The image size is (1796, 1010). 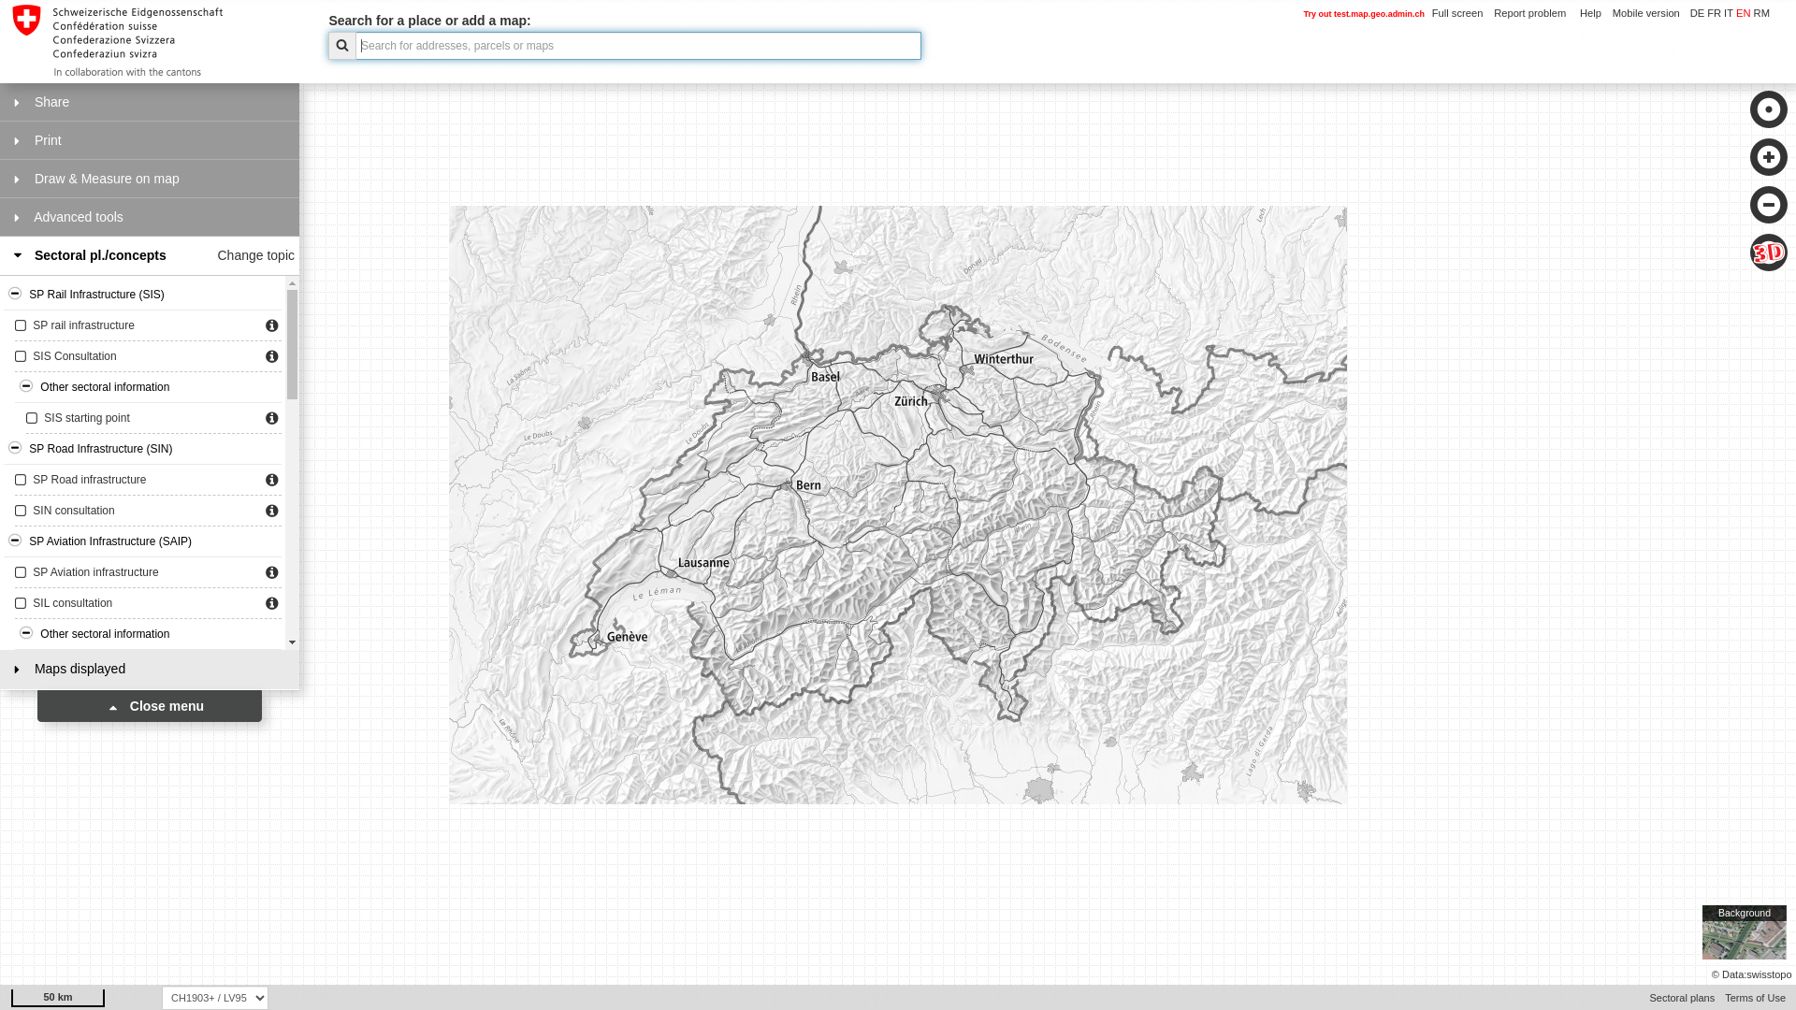 What do you see at coordinates (148, 387) in the screenshot?
I see `Other sectoral information` at bounding box center [148, 387].